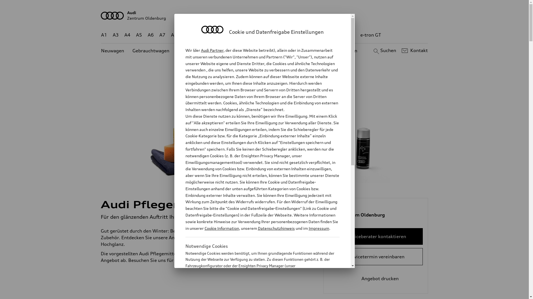  I want to click on Suchen, so click(384, 51).